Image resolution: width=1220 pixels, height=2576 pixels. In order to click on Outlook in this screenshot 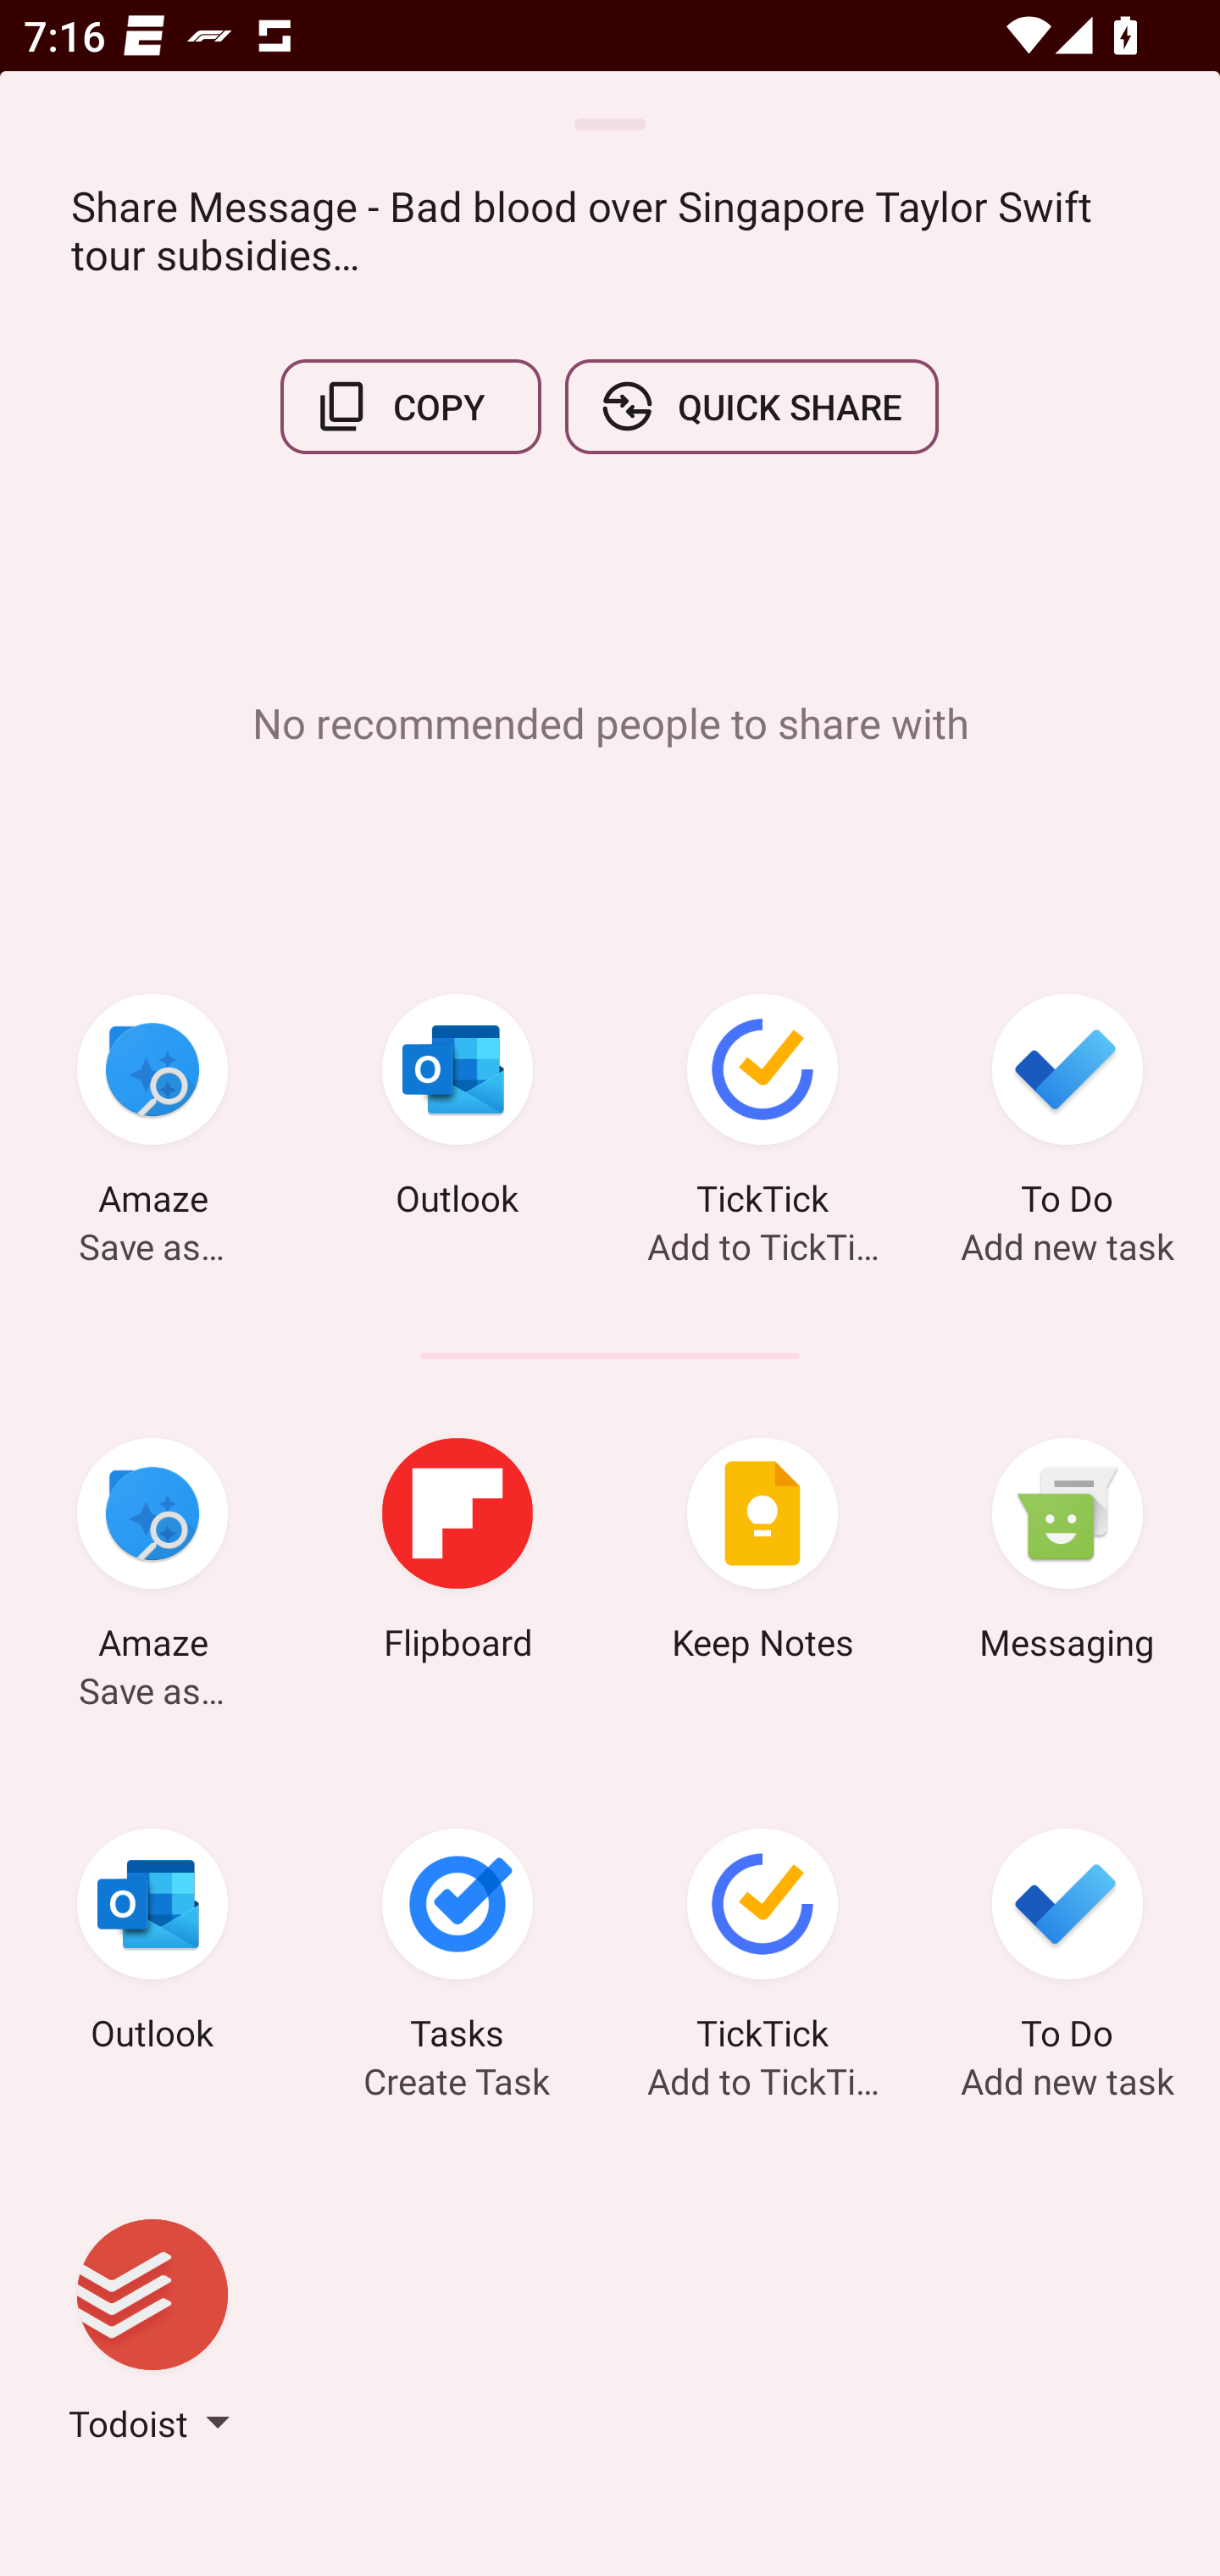, I will do `click(457, 1110)`.